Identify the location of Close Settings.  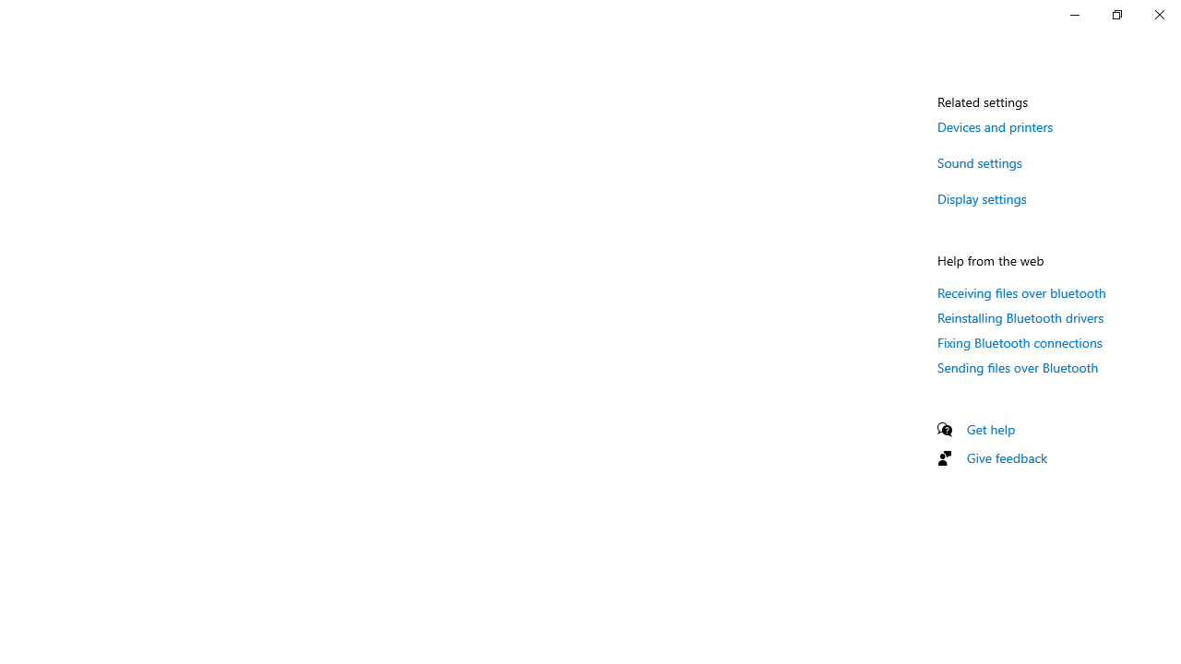
(1159, 15).